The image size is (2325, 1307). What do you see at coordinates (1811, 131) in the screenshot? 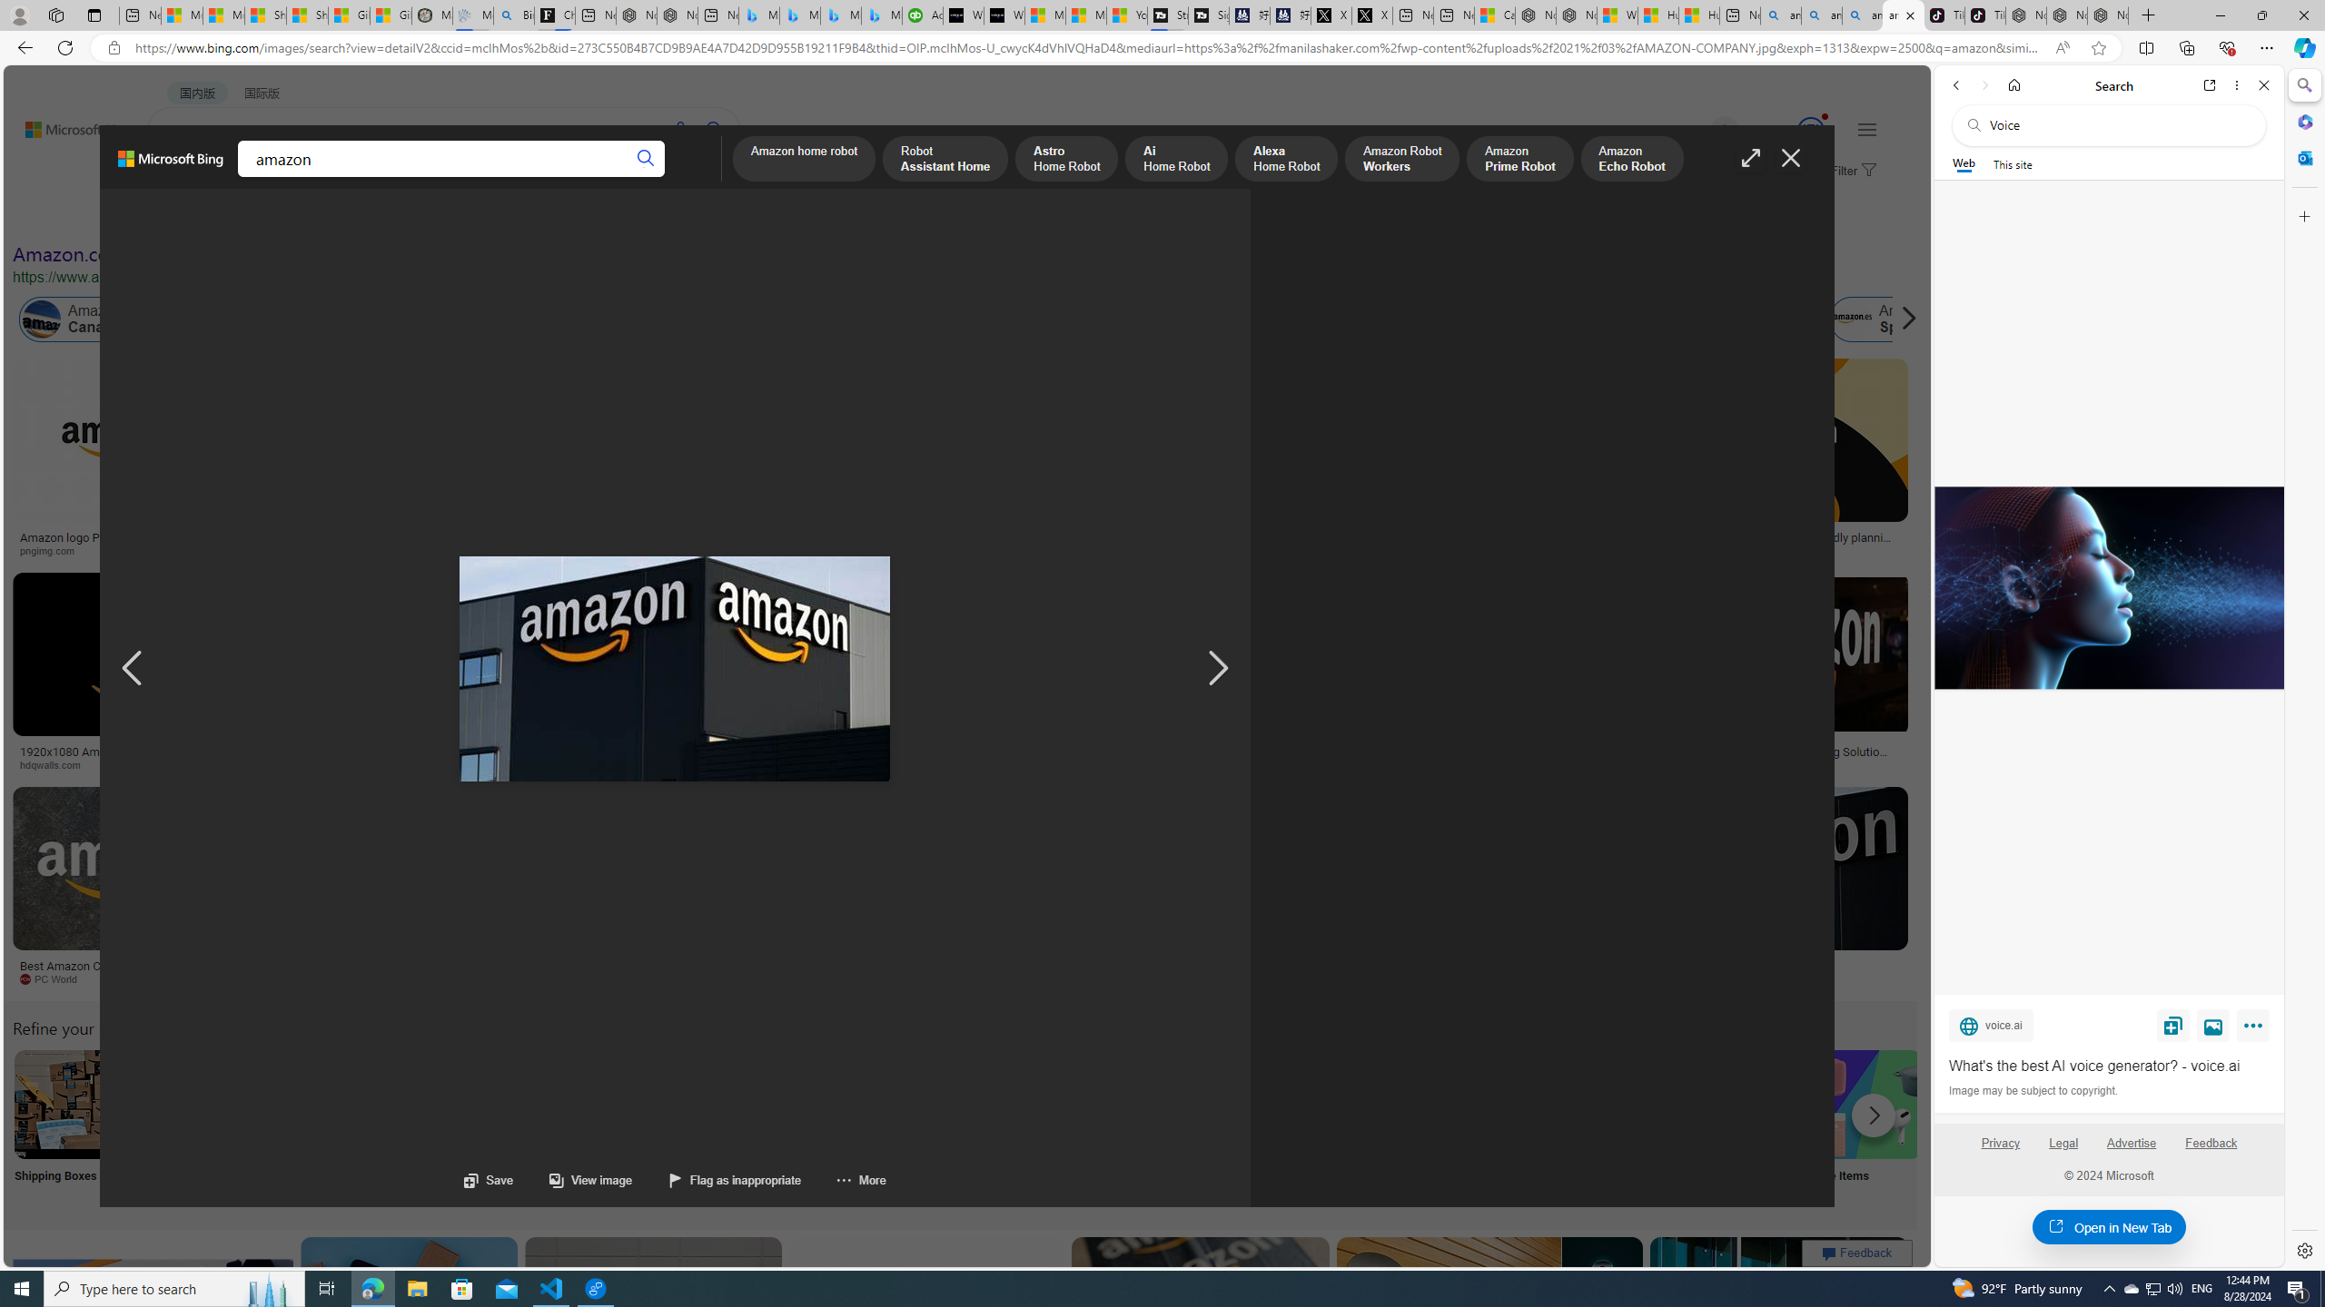
I see `Class: medal-circled` at bounding box center [1811, 131].